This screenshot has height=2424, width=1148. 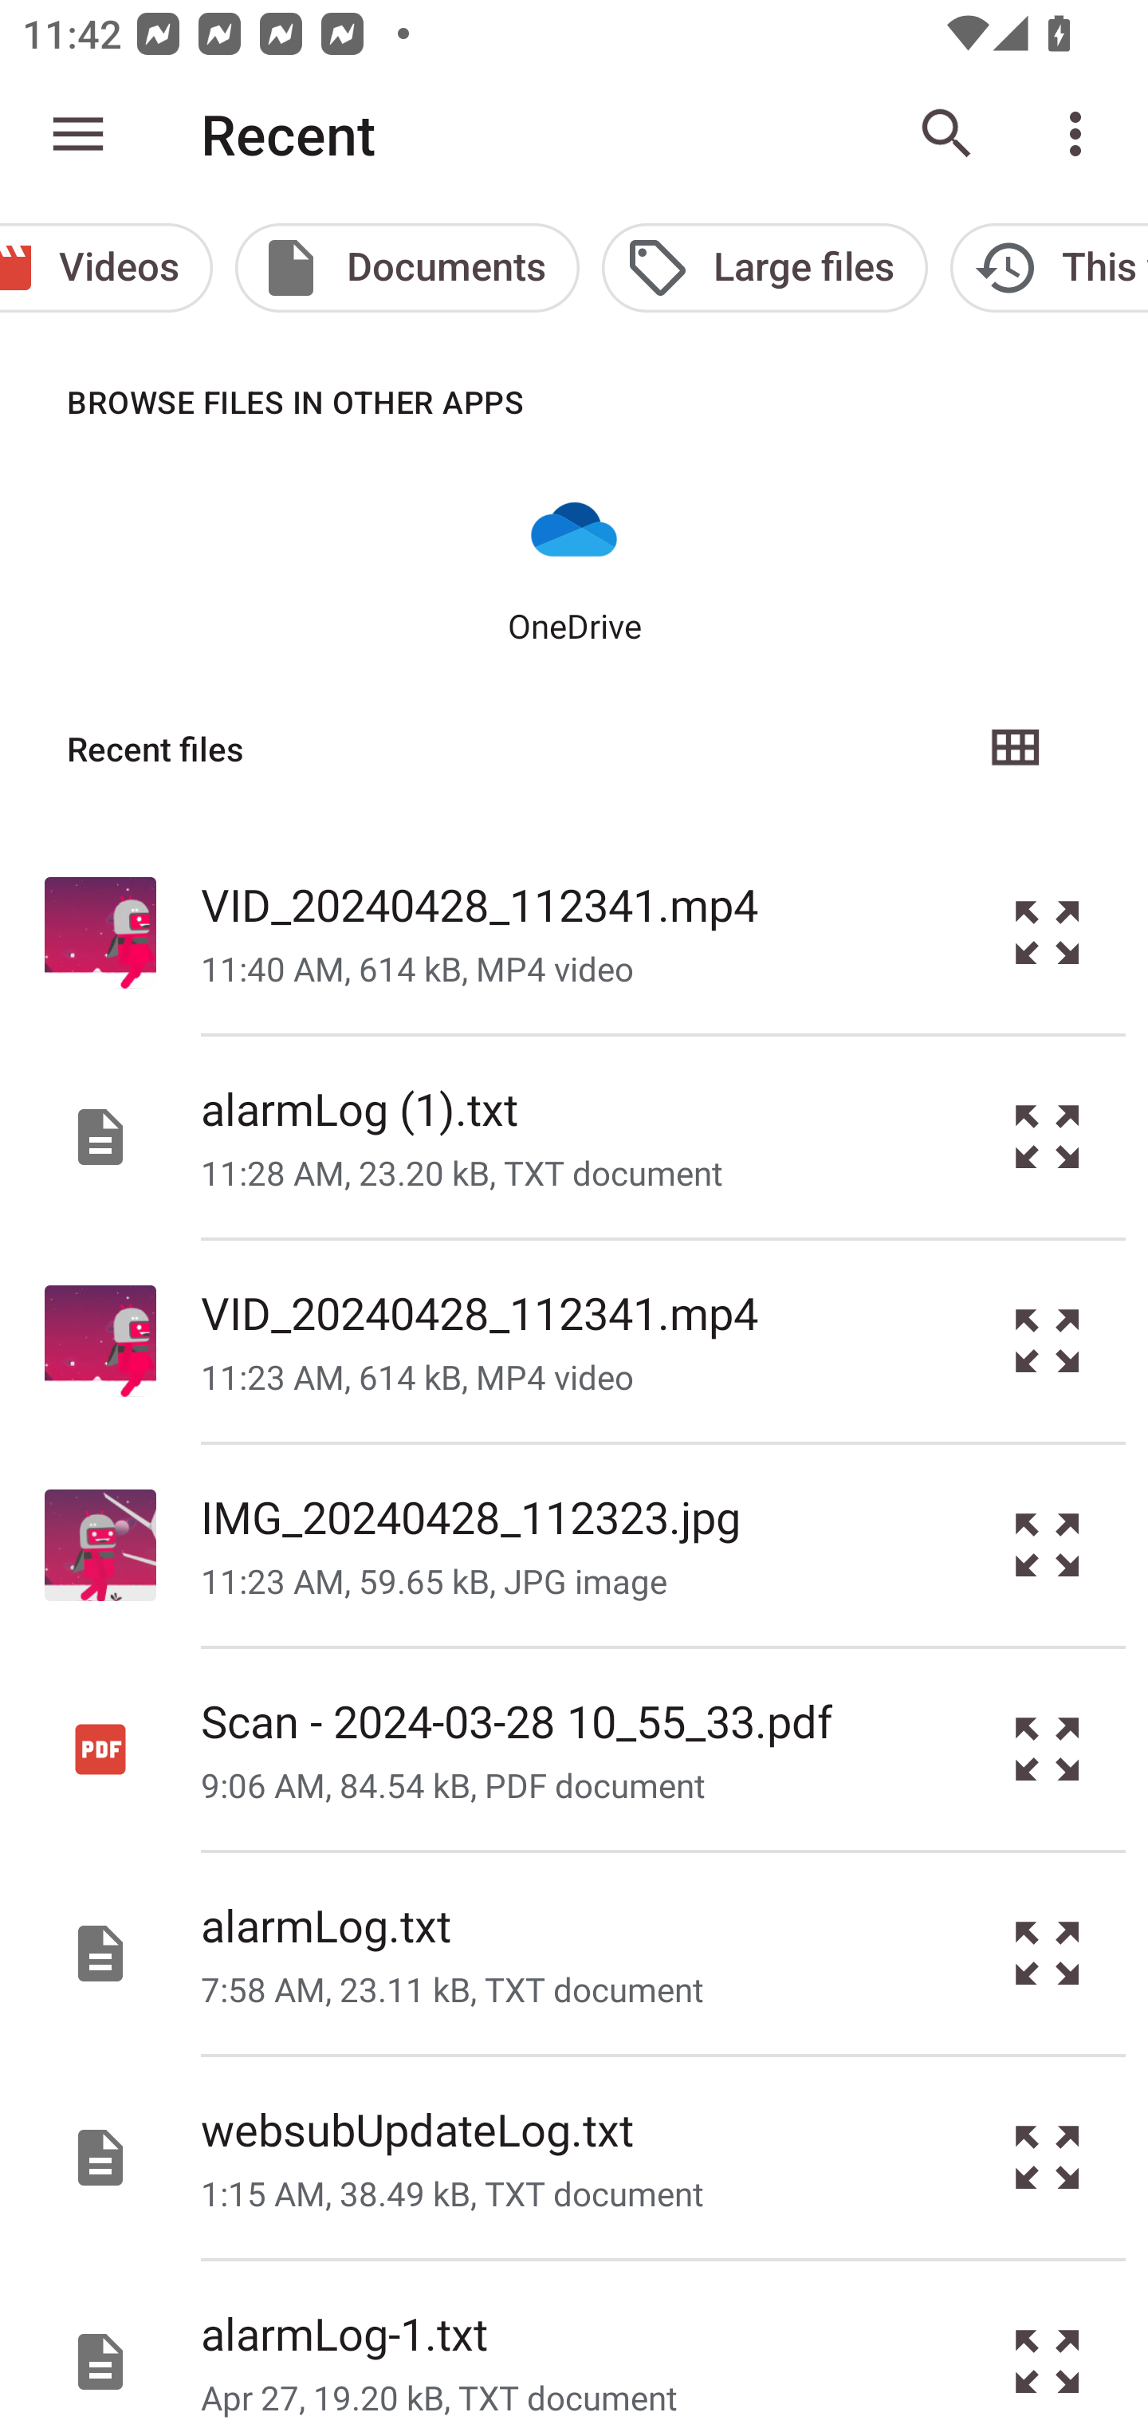 I want to click on Preview the file websubUpdateLog.txt, so click(x=1048, y=2158).